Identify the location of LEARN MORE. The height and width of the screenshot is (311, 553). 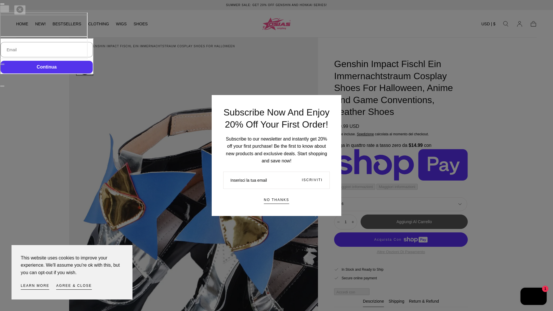
(35, 286).